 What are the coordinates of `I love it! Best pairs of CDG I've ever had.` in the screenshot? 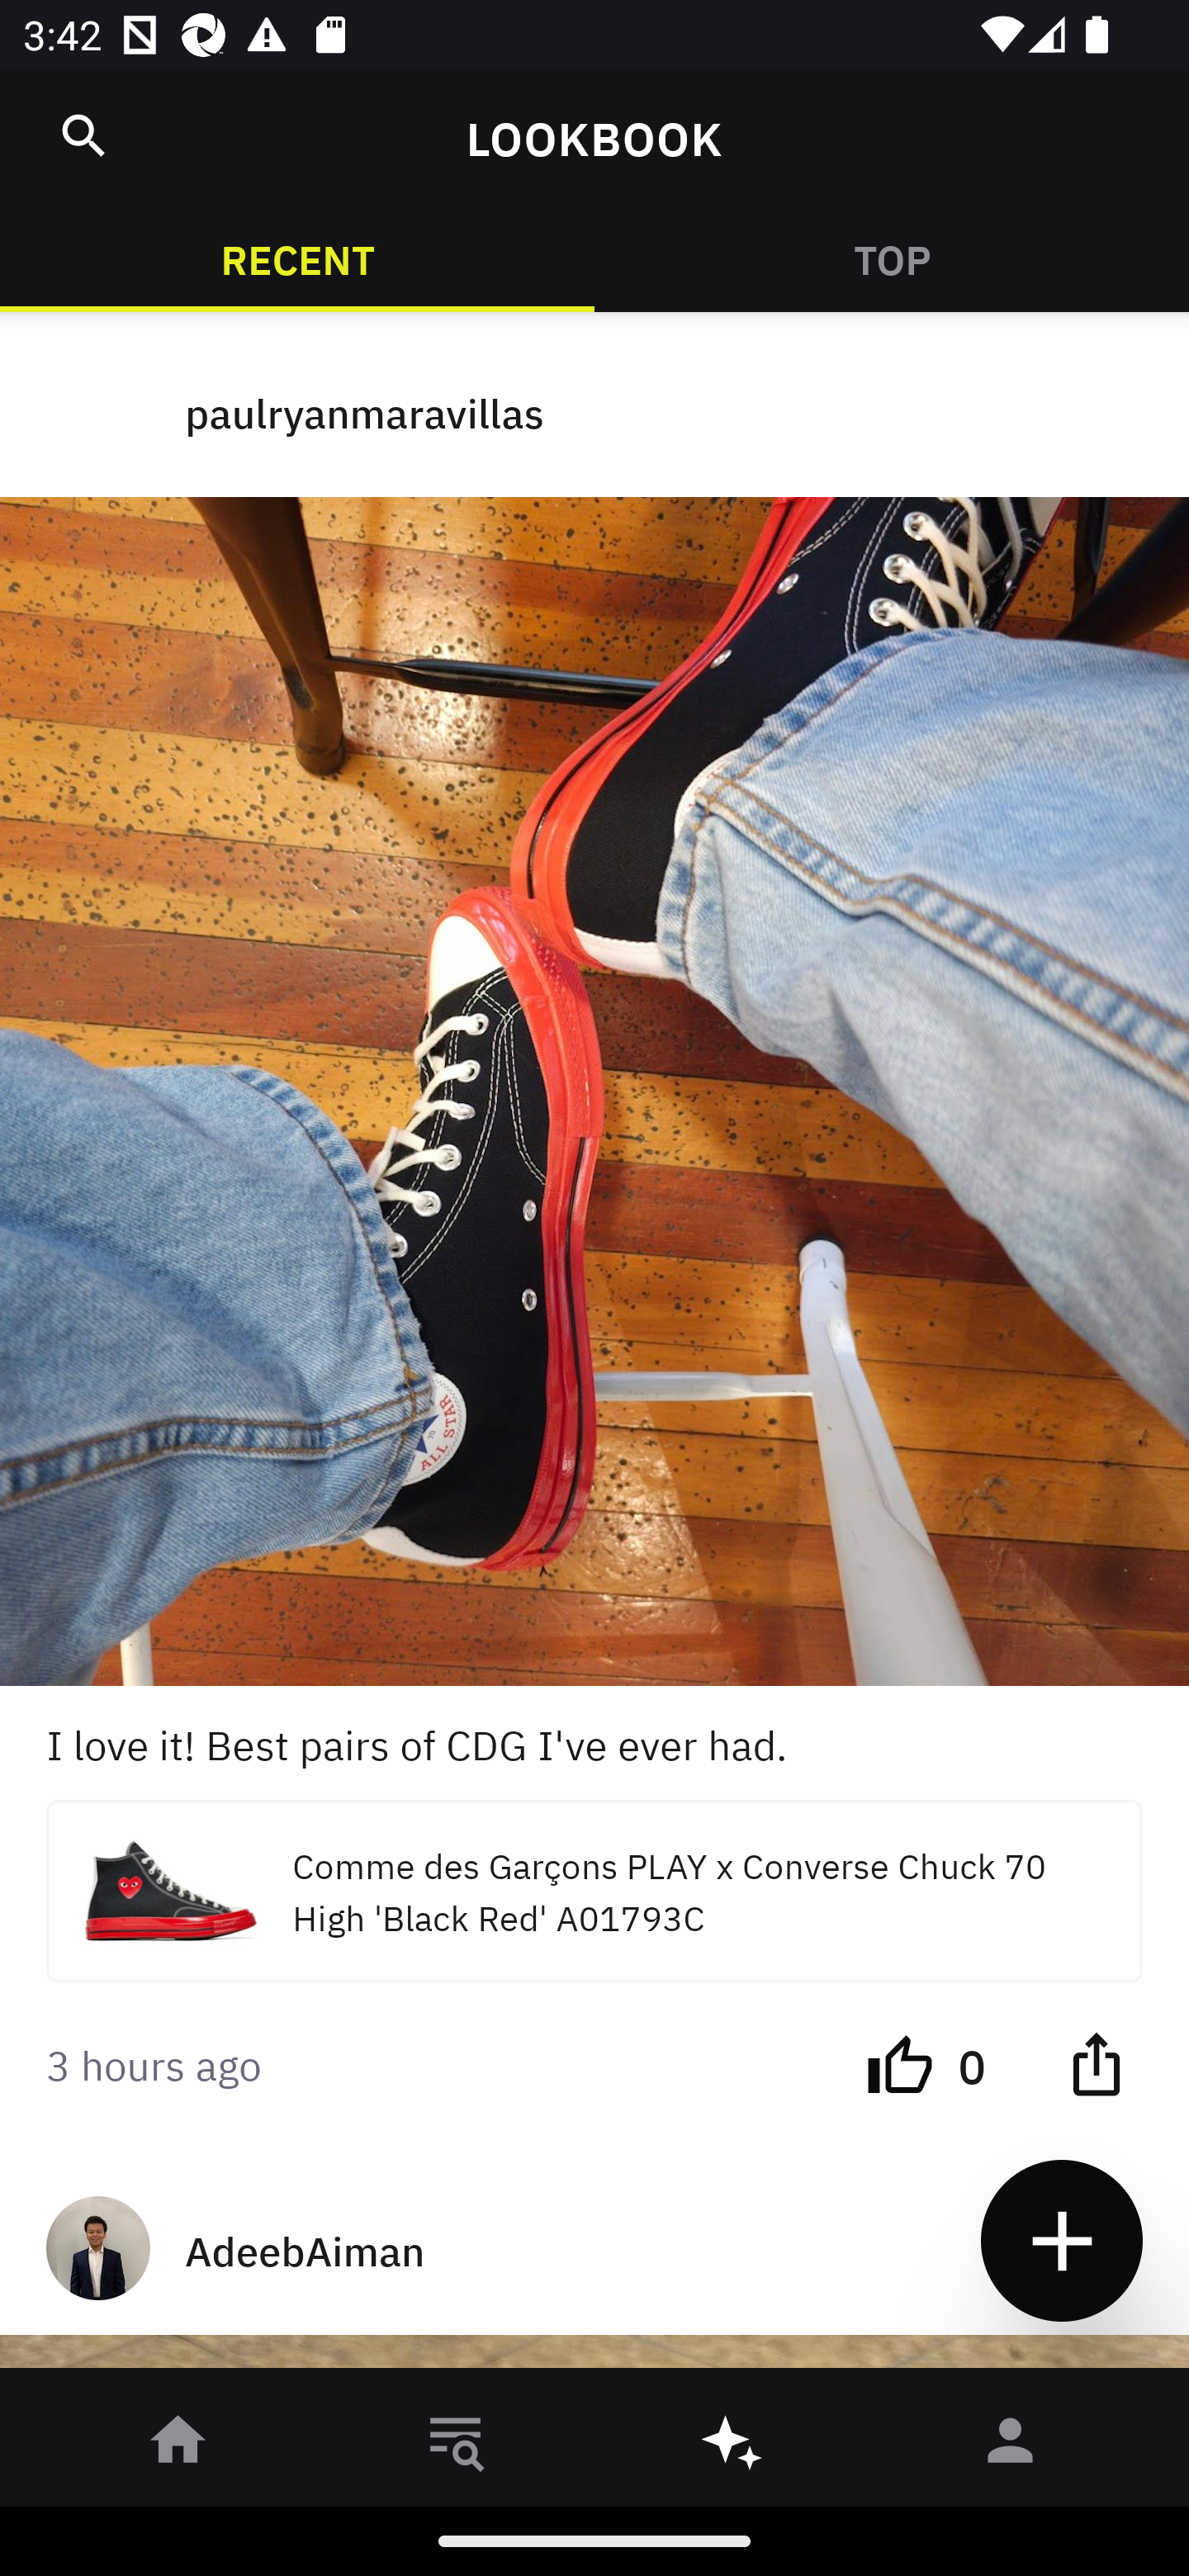 It's located at (594, 1742).